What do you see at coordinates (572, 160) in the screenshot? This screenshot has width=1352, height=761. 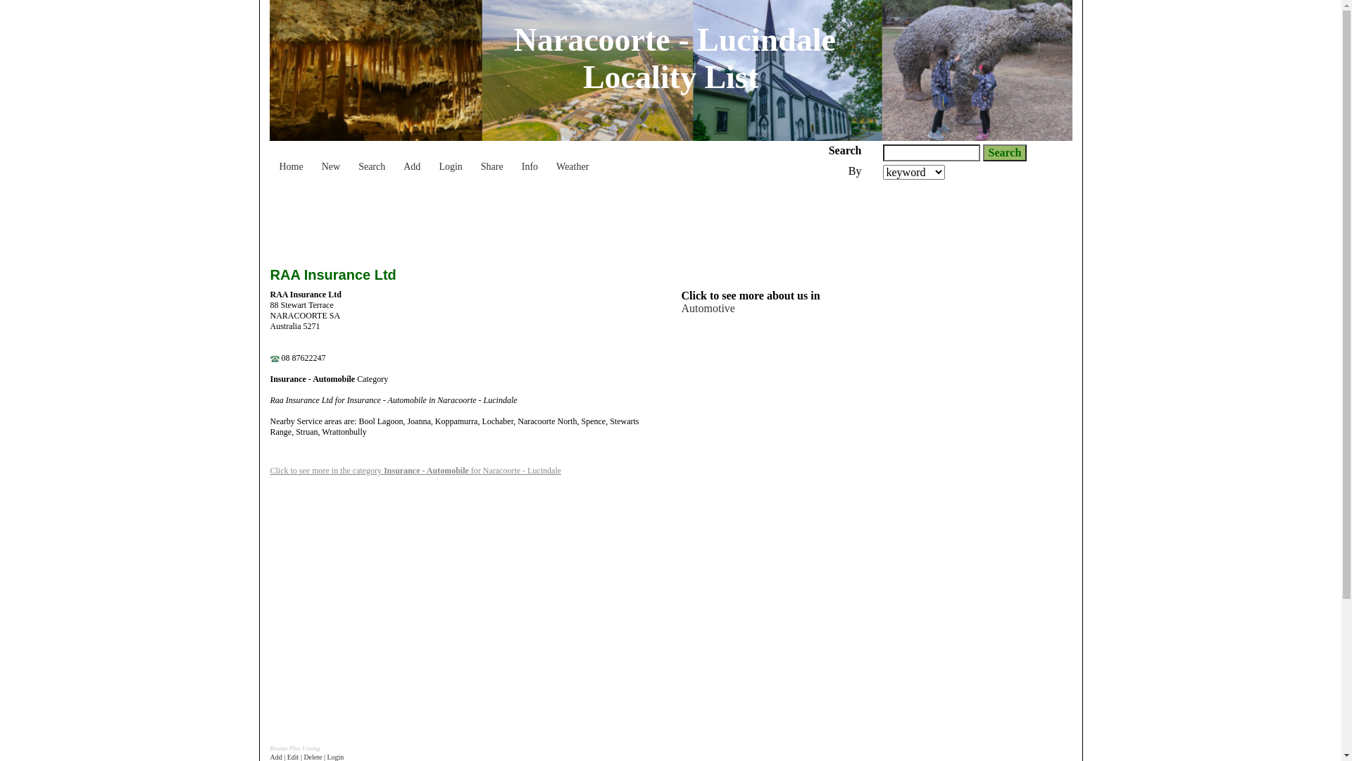 I see `Weather` at bounding box center [572, 160].